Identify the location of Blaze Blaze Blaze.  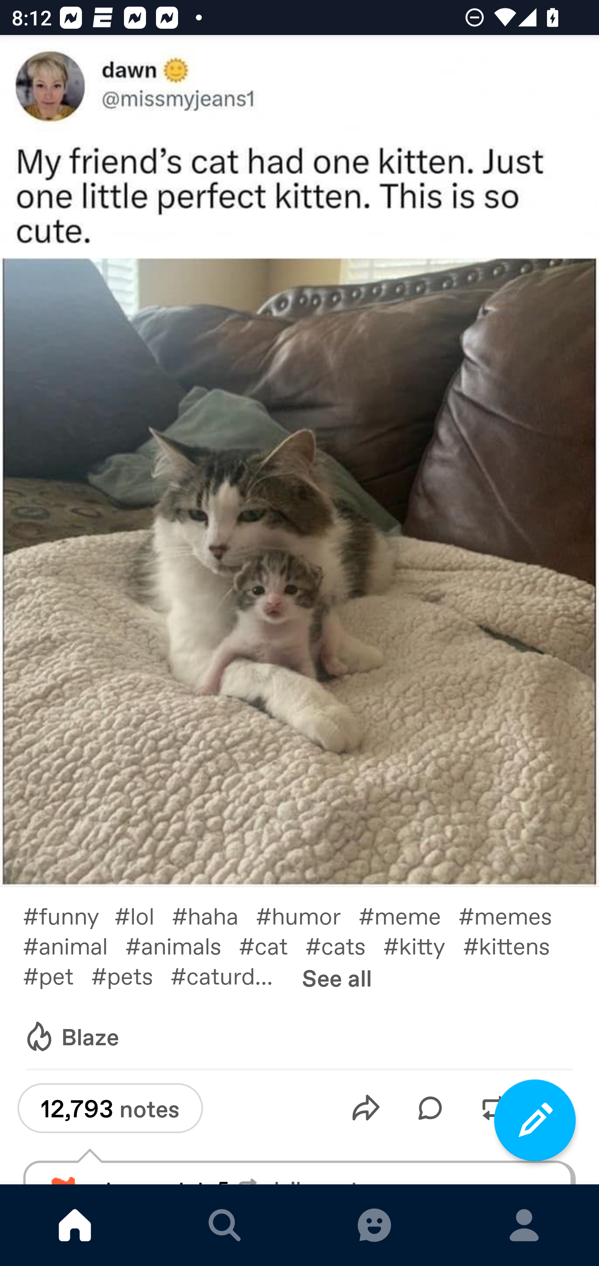
(71, 1037).